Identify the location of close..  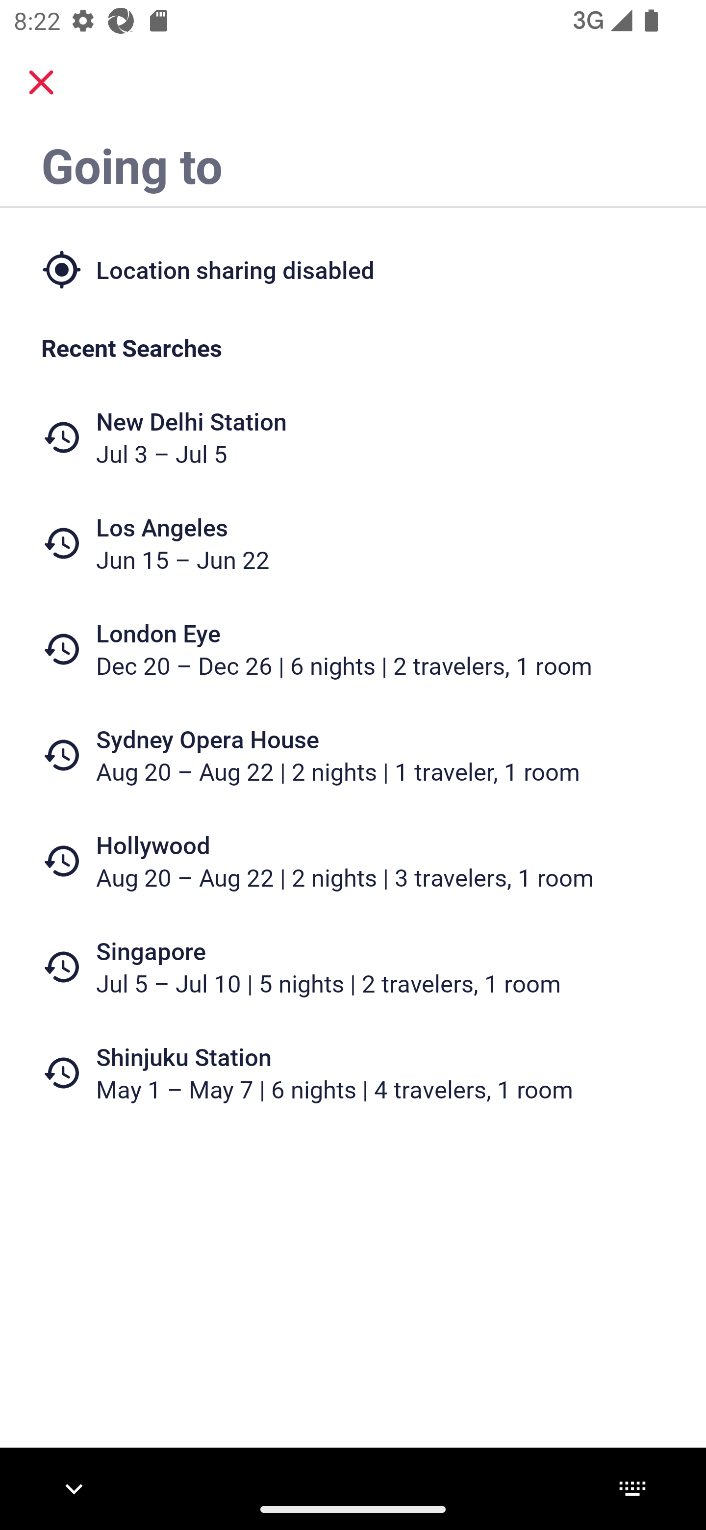
(41, 82).